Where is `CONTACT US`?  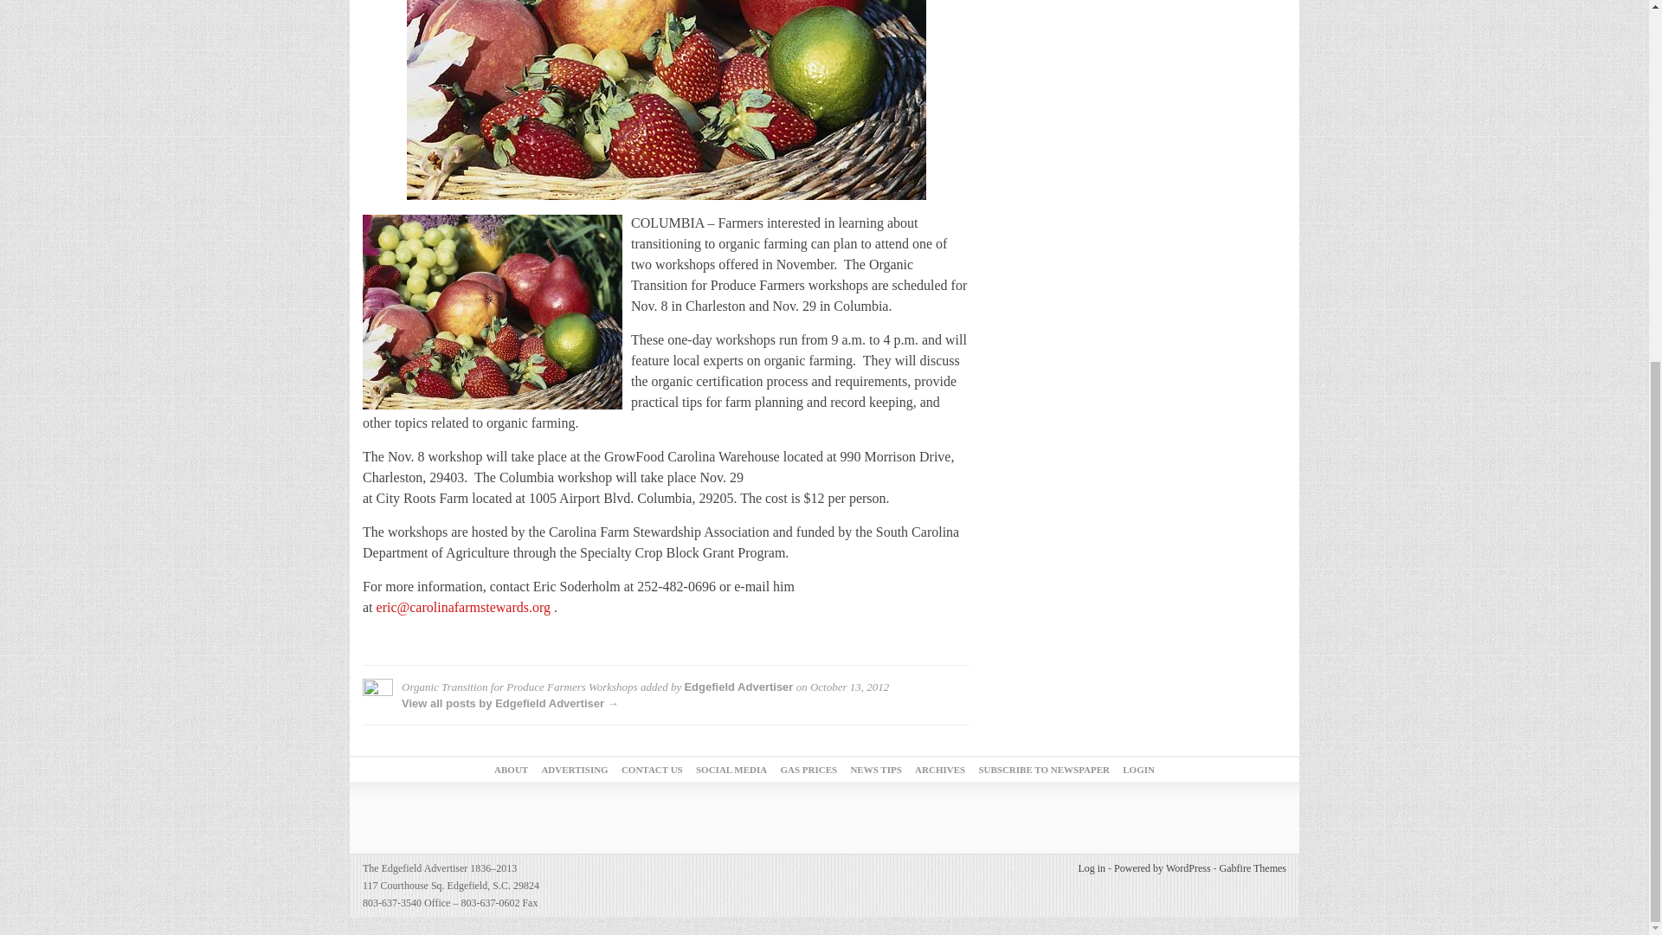 CONTACT US is located at coordinates (653, 770).